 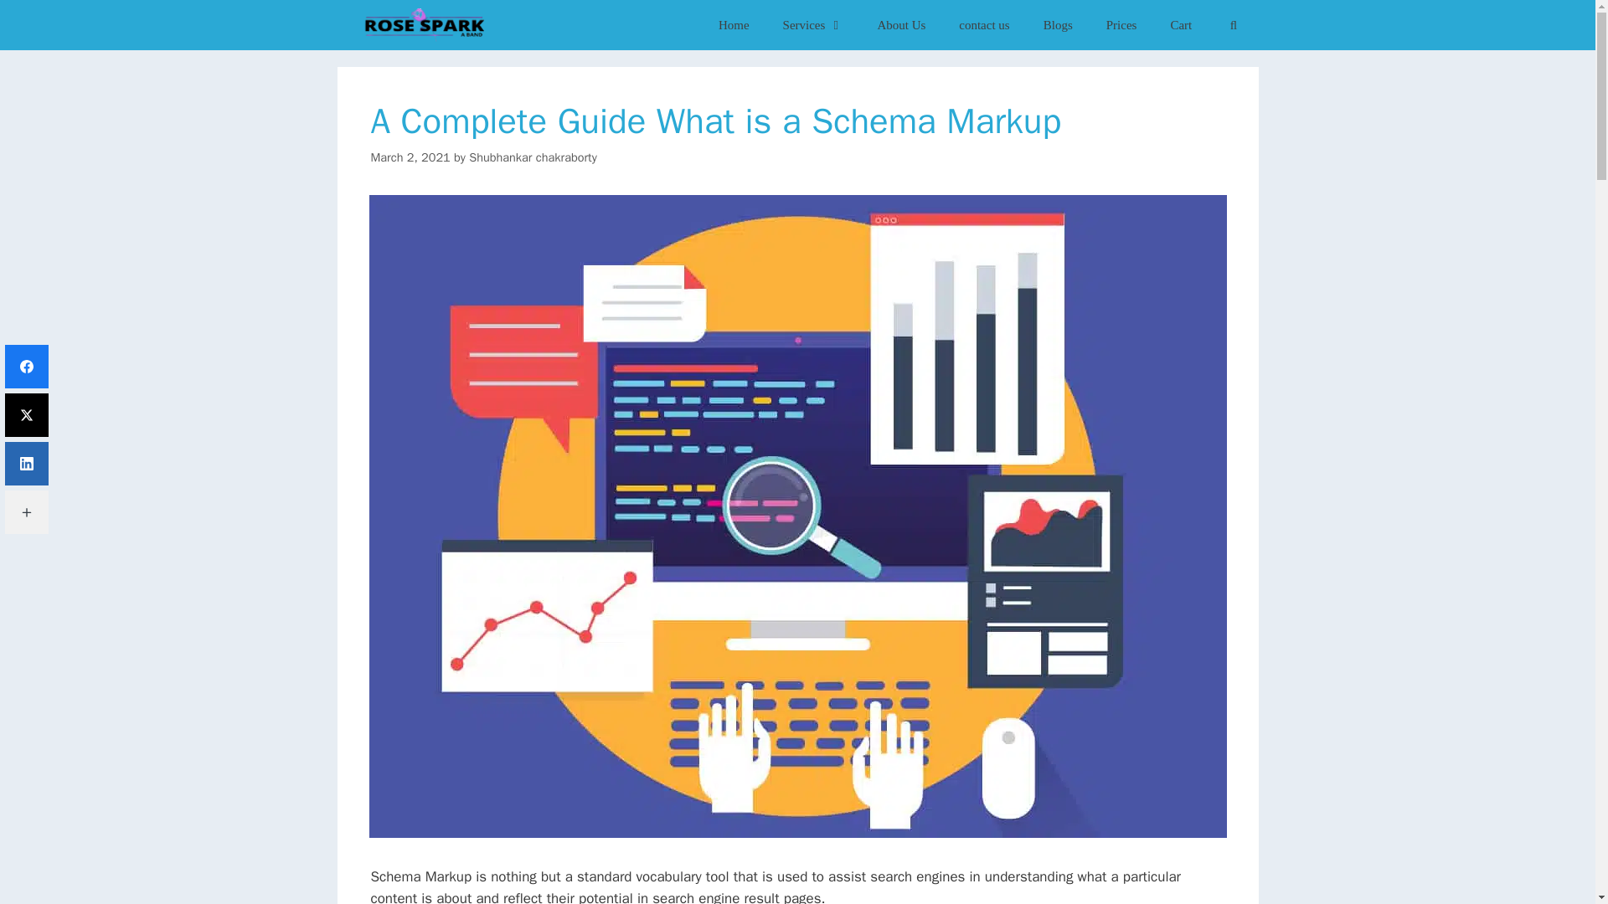 I want to click on Rosespark, so click(x=422, y=25).